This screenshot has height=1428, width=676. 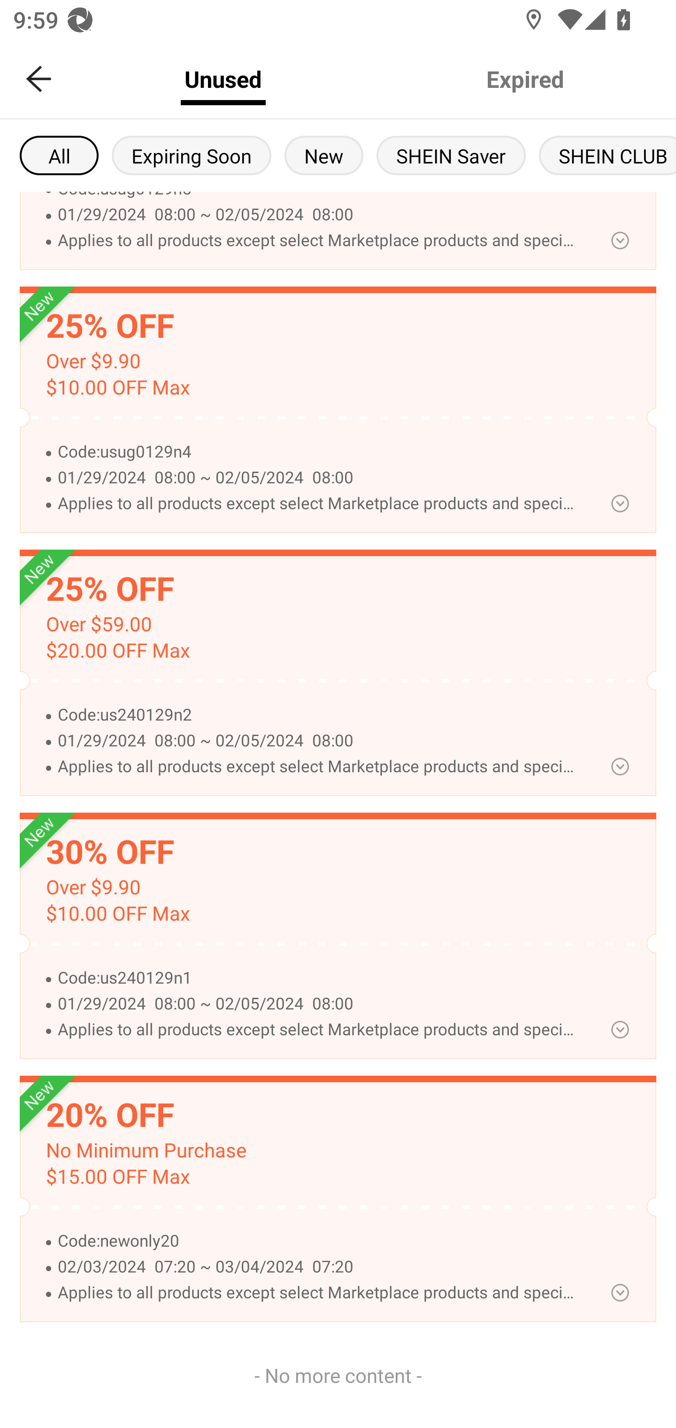 I want to click on 02/03/2024  07:20 ~ 03/04/2024  07:20, so click(x=319, y=1267).